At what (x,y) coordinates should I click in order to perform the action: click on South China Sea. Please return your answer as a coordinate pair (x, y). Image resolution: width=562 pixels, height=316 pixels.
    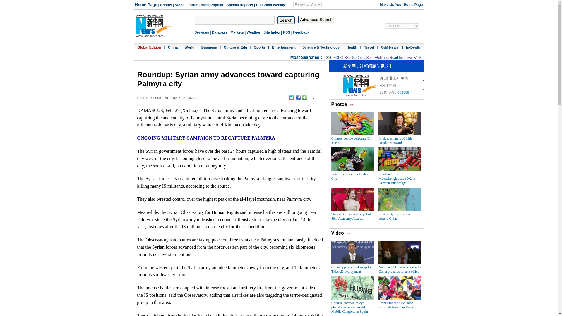
    Looking at the image, I should click on (359, 58).